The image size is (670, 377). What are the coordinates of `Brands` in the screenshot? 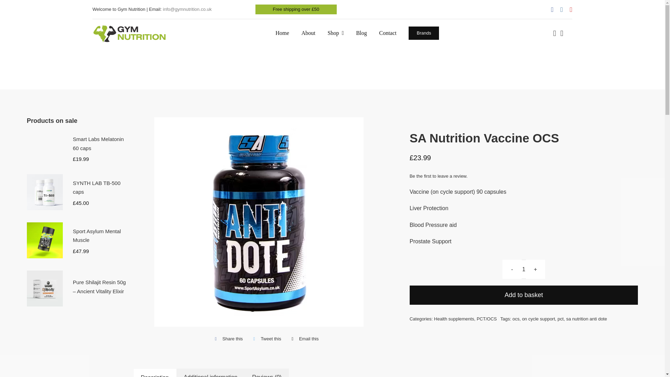 It's located at (424, 33).